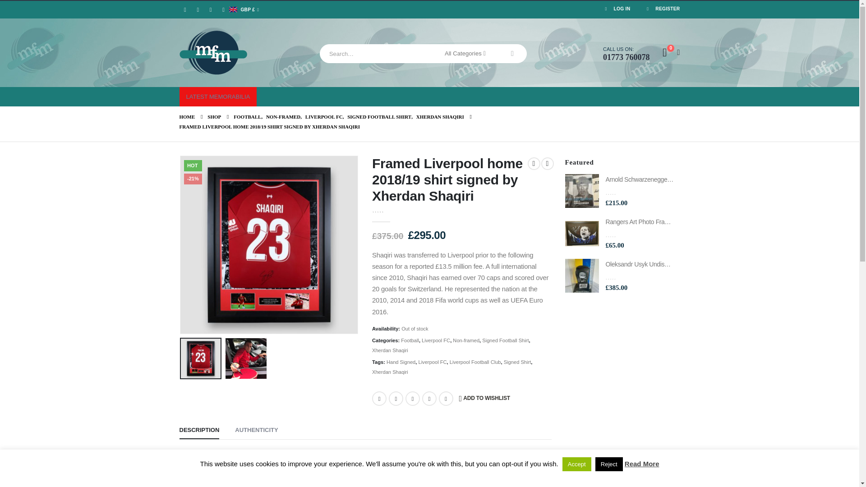 The image size is (866, 487). Describe the element at coordinates (379, 117) in the screenshot. I see `SIGNED FOOTBALL SHIRT` at that location.